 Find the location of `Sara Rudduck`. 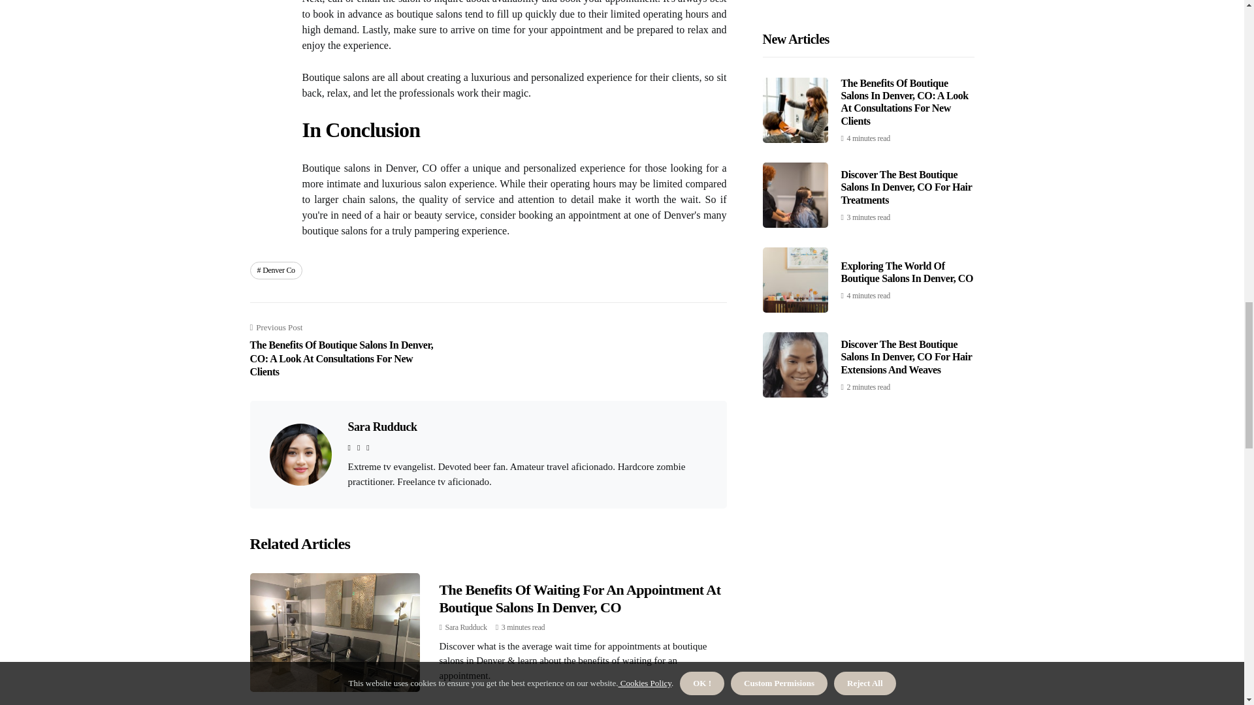

Sara Rudduck is located at coordinates (381, 427).